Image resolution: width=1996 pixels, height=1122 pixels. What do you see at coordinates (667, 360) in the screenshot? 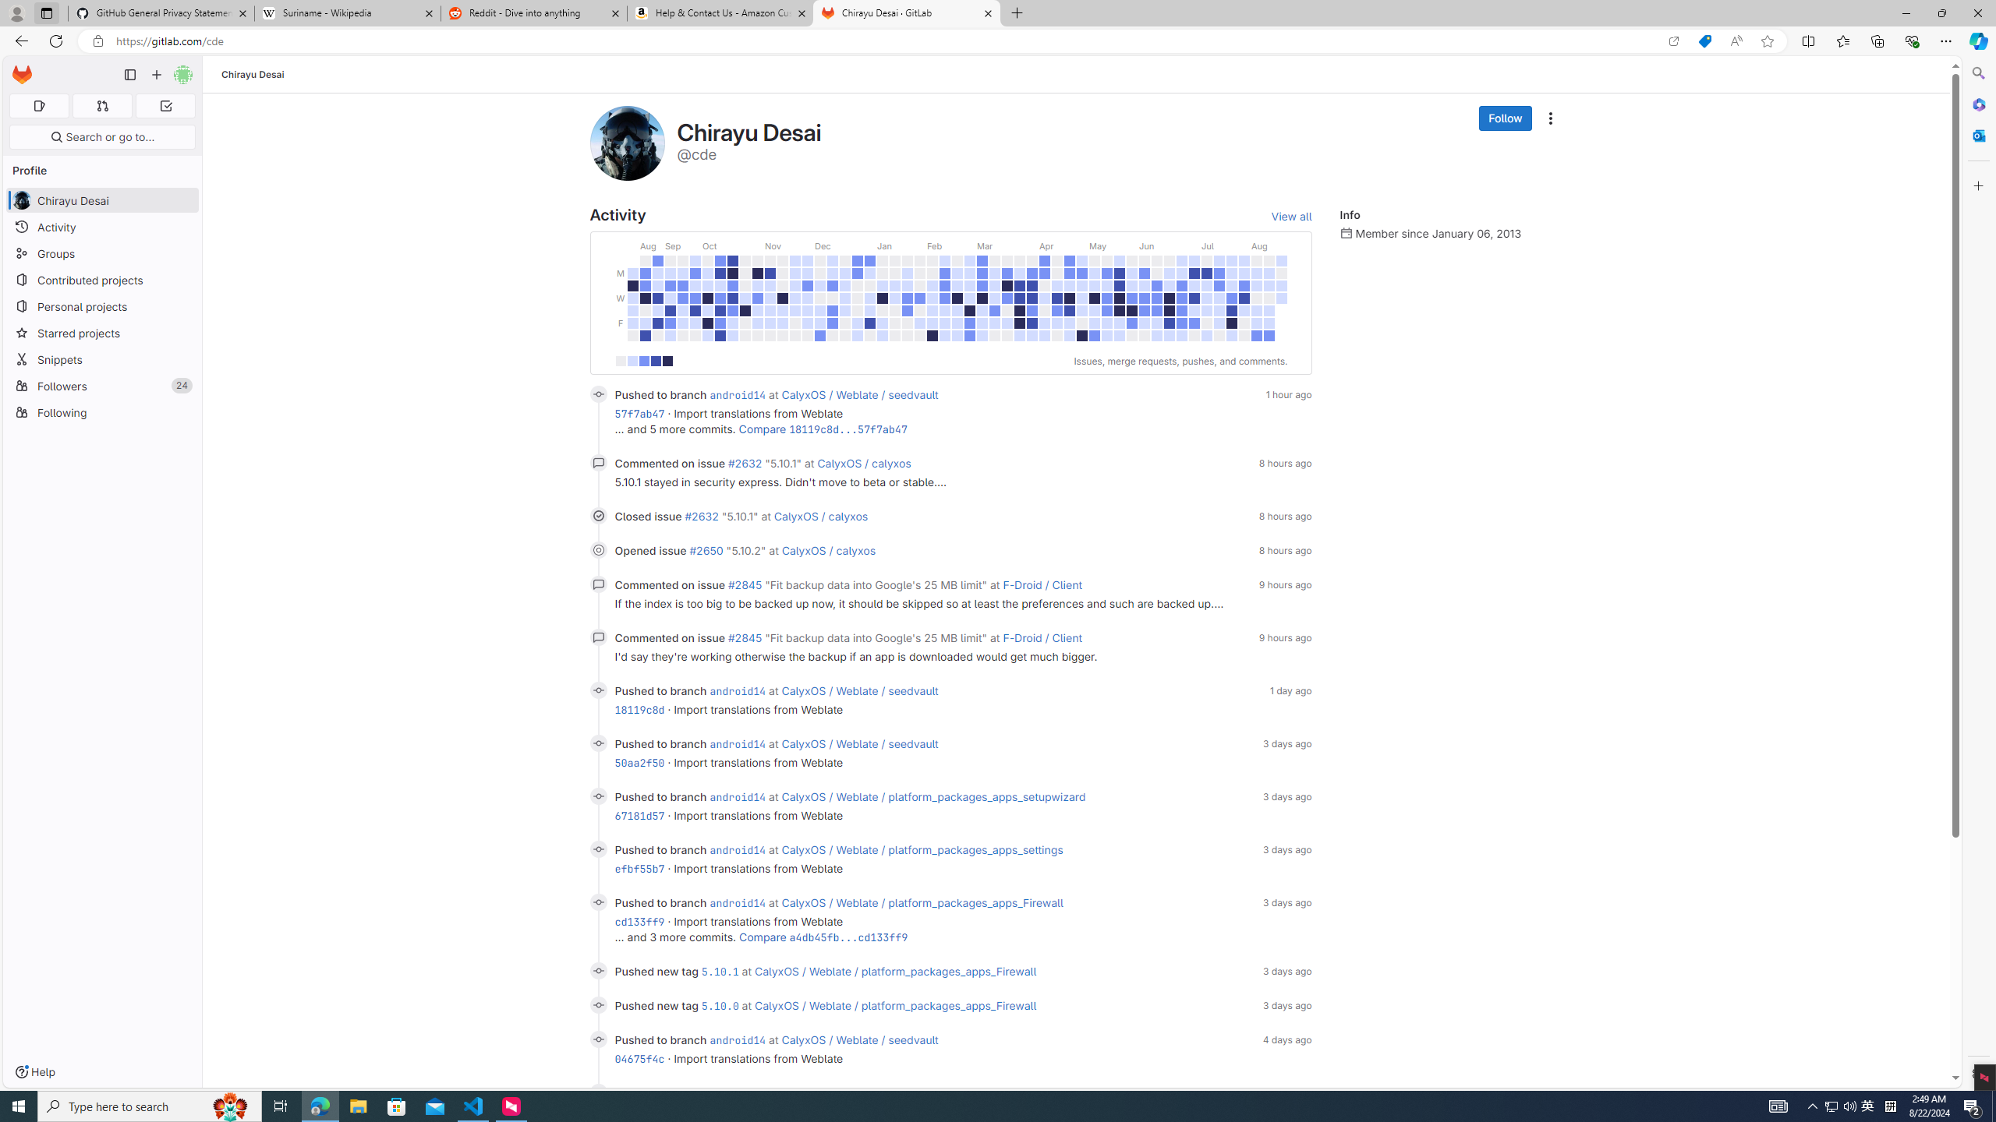
I see `30+ contributions` at bounding box center [667, 360].